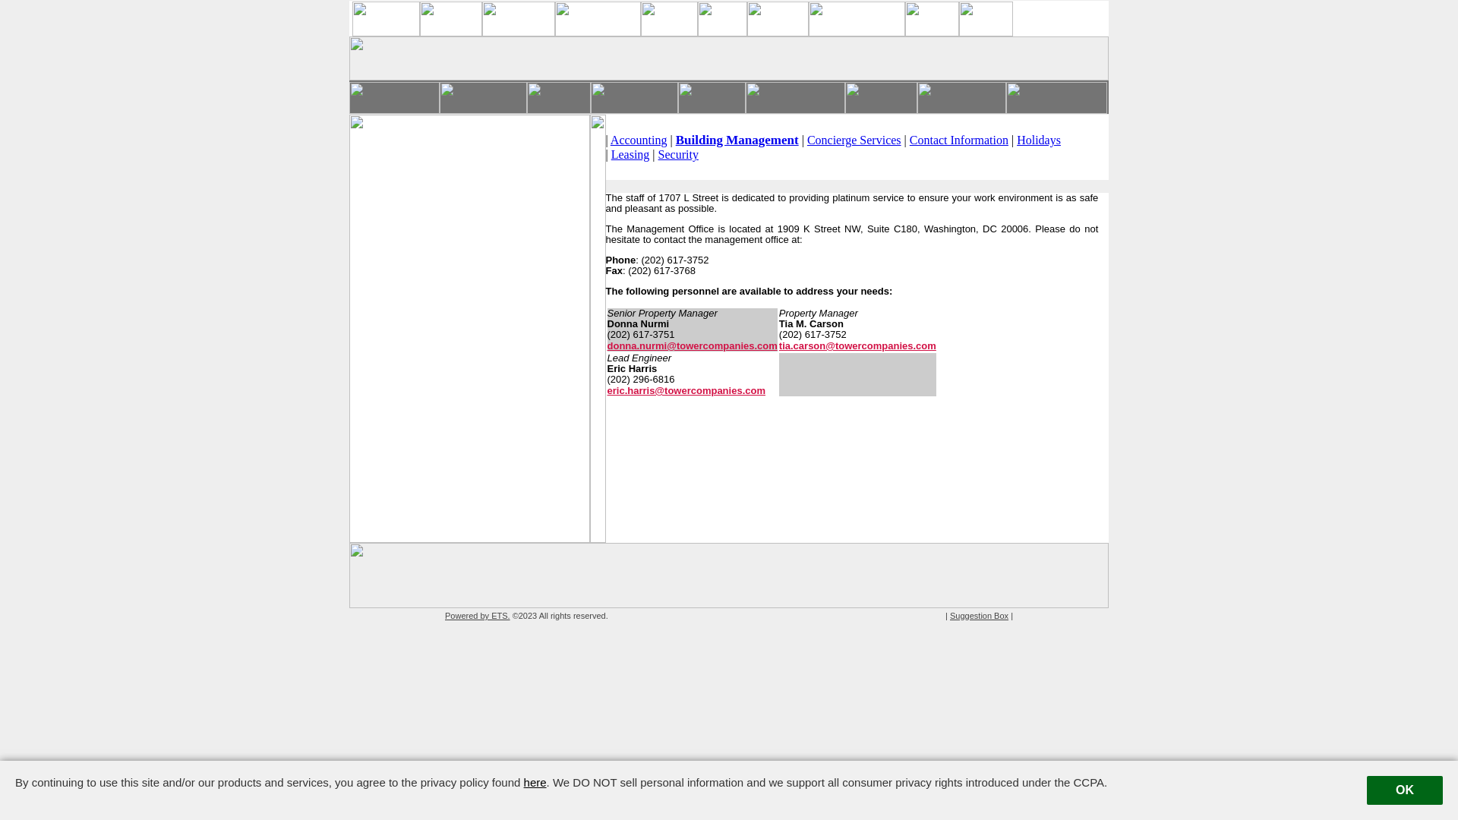 This screenshot has width=1458, height=820. What do you see at coordinates (639, 140) in the screenshot?
I see `Accounting` at bounding box center [639, 140].